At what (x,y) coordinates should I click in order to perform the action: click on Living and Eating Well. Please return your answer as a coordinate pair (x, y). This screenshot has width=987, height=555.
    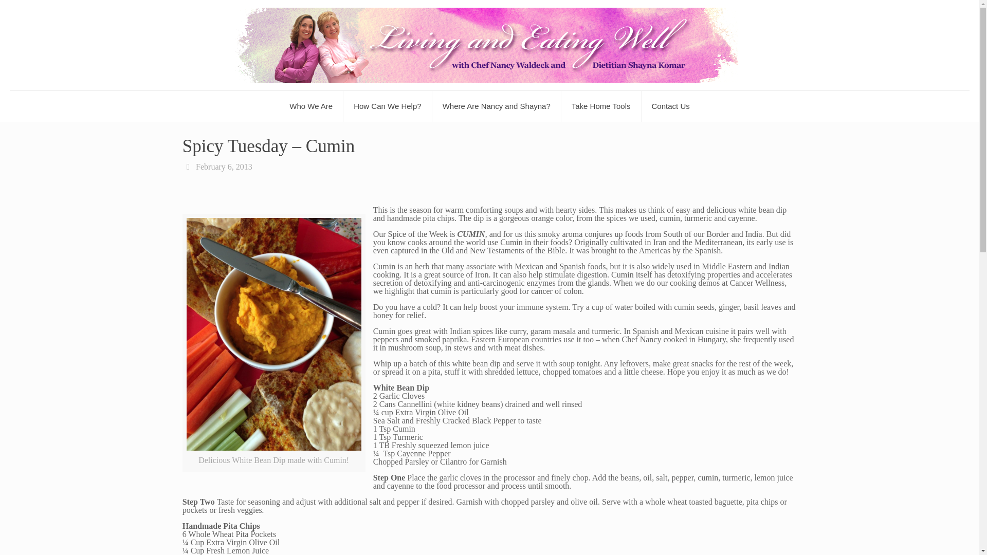
    Looking at the image, I should click on (489, 45).